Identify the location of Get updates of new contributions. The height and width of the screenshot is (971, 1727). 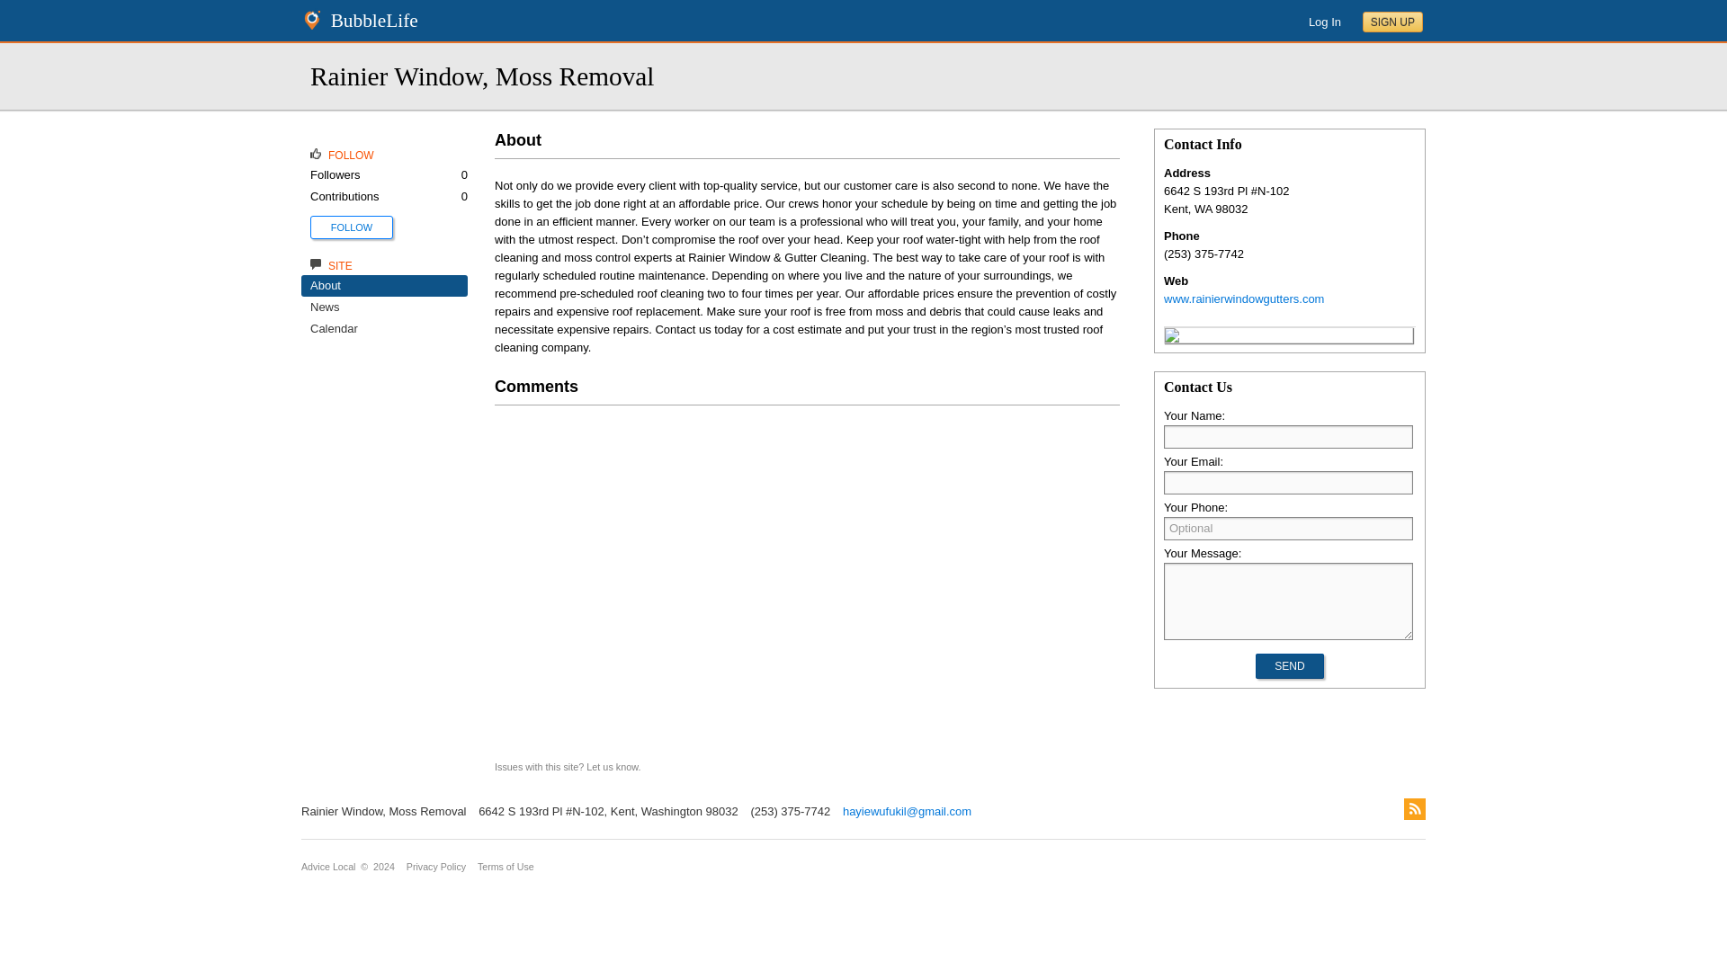
(352, 227).